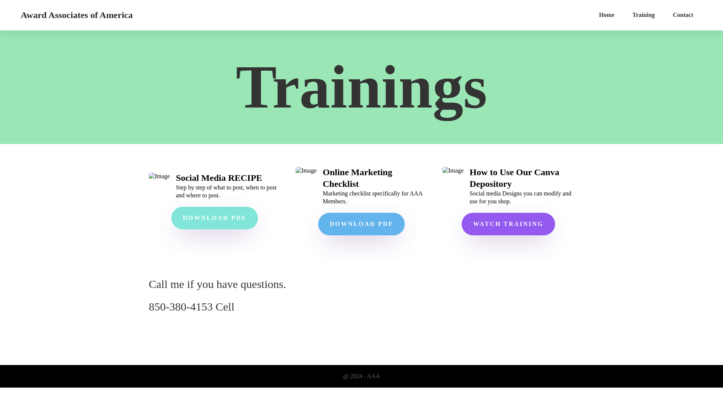  Describe the element at coordinates (683, 15) in the screenshot. I see `Contact` at that location.